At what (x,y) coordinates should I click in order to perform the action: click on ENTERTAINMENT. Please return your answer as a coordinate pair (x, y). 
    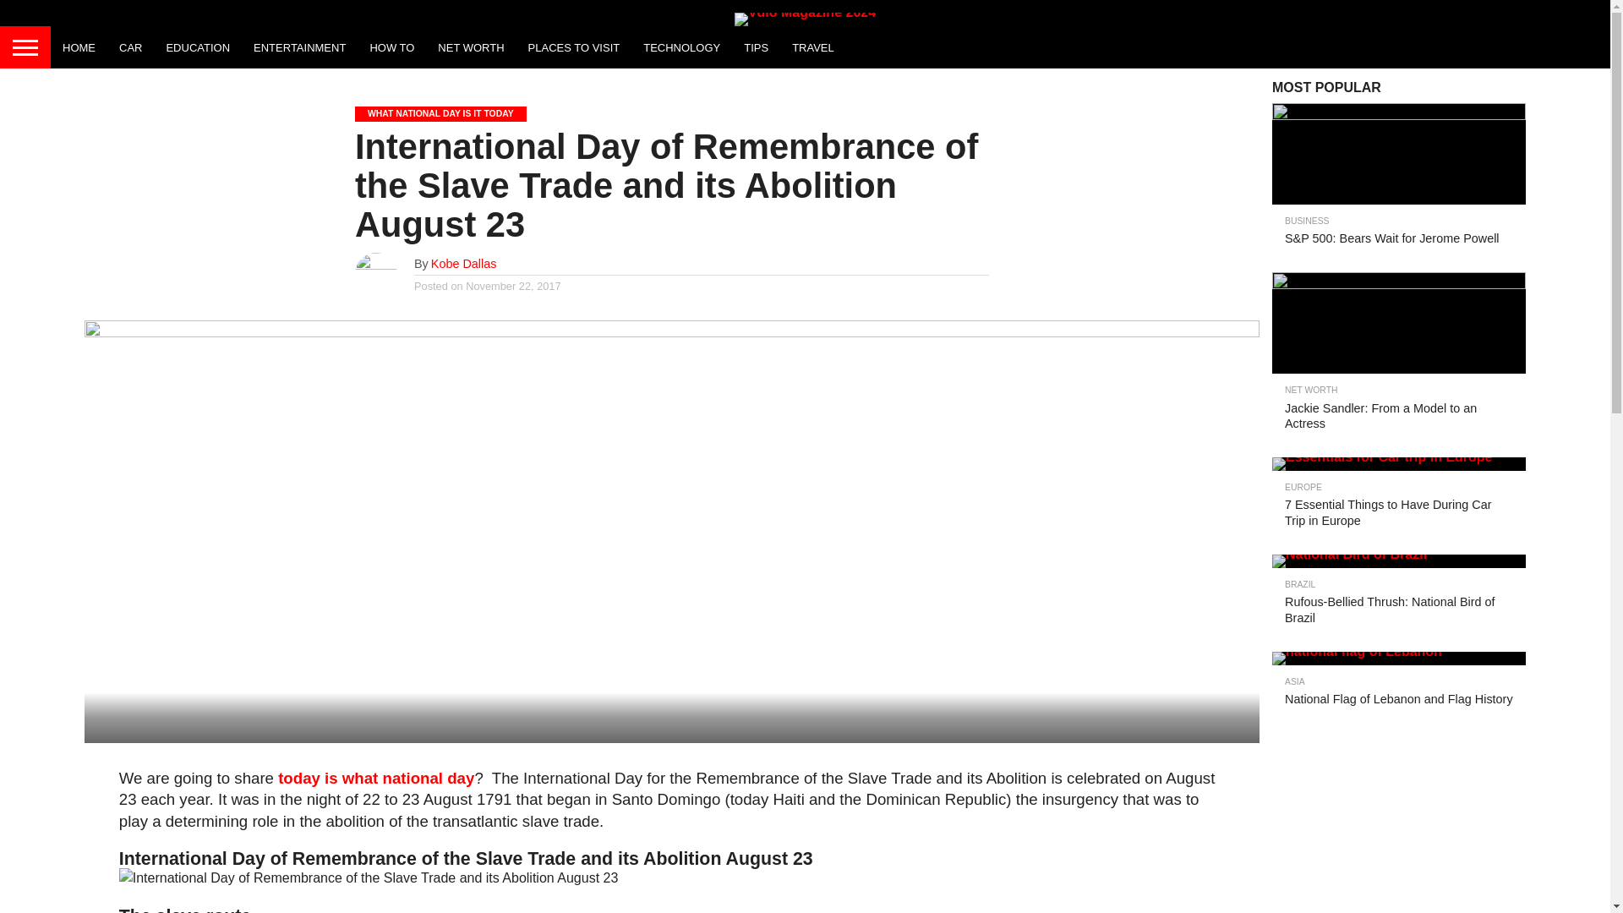
    Looking at the image, I should click on (299, 47).